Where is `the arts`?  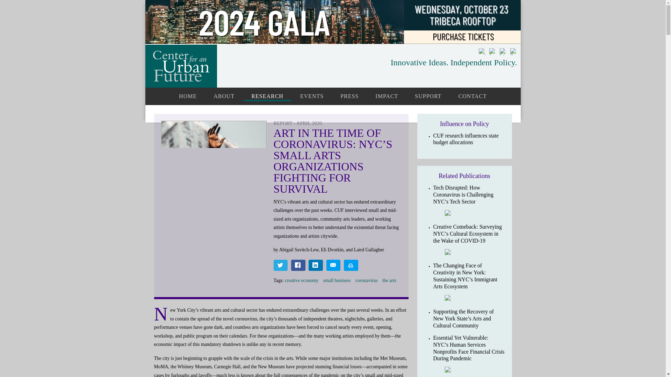
the arts is located at coordinates (390, 280).